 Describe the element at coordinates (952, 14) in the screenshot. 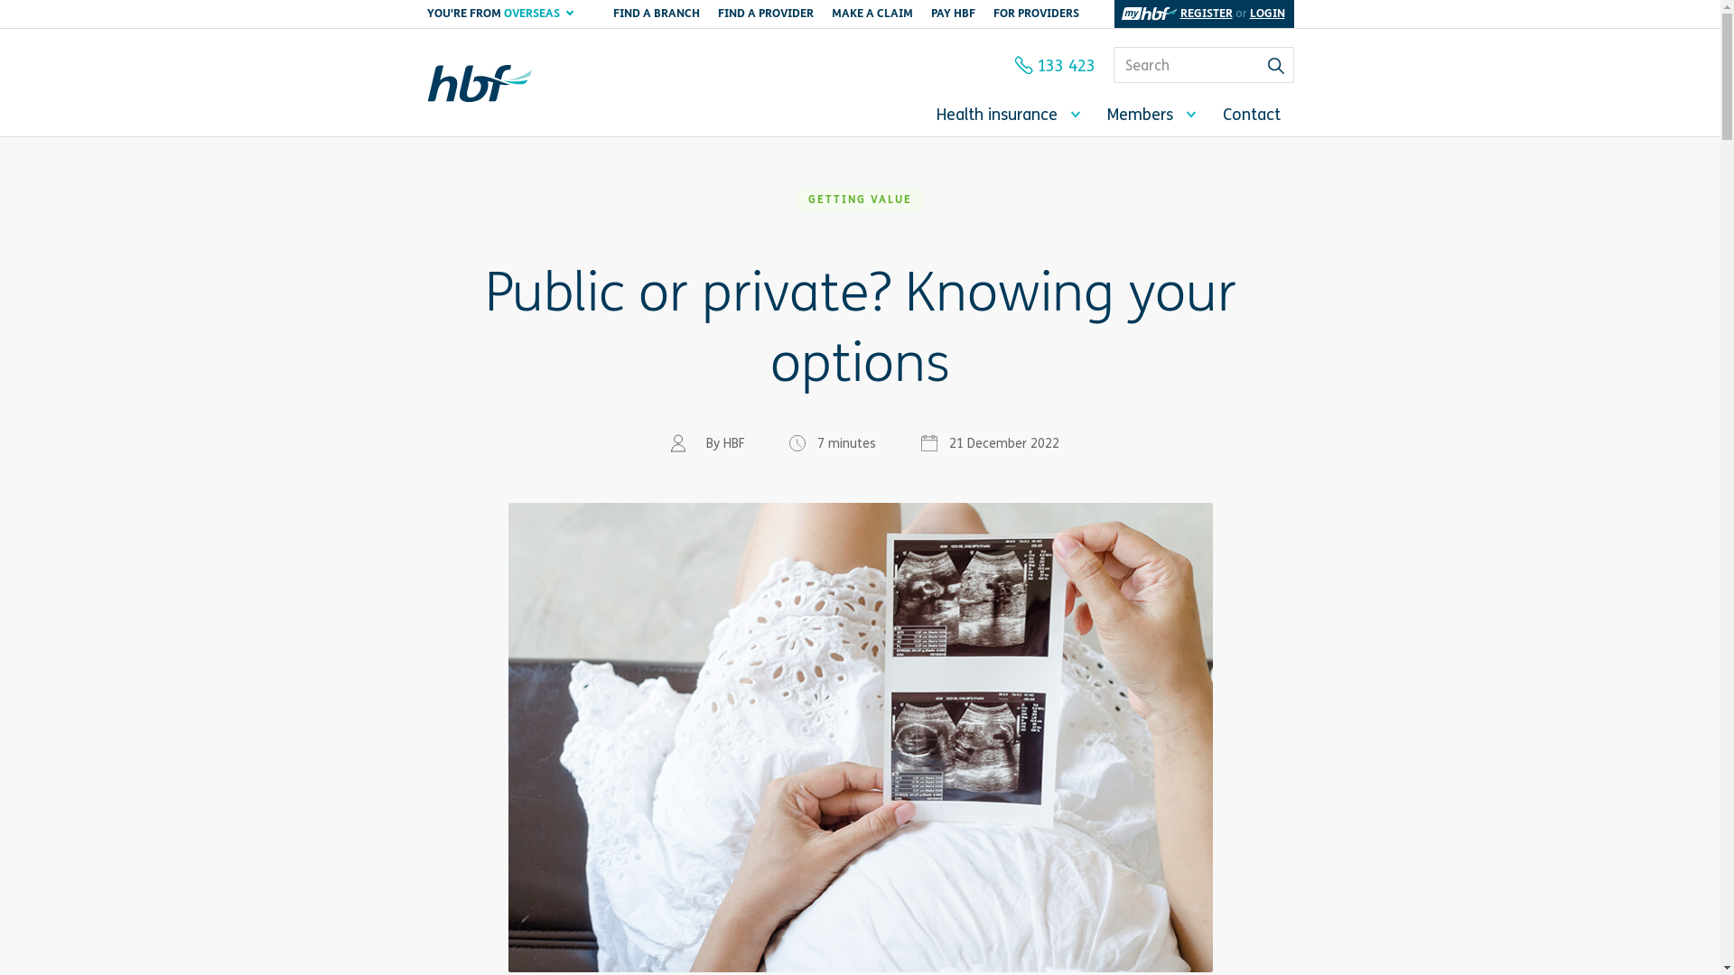

I see `PAY HBF` at that location.